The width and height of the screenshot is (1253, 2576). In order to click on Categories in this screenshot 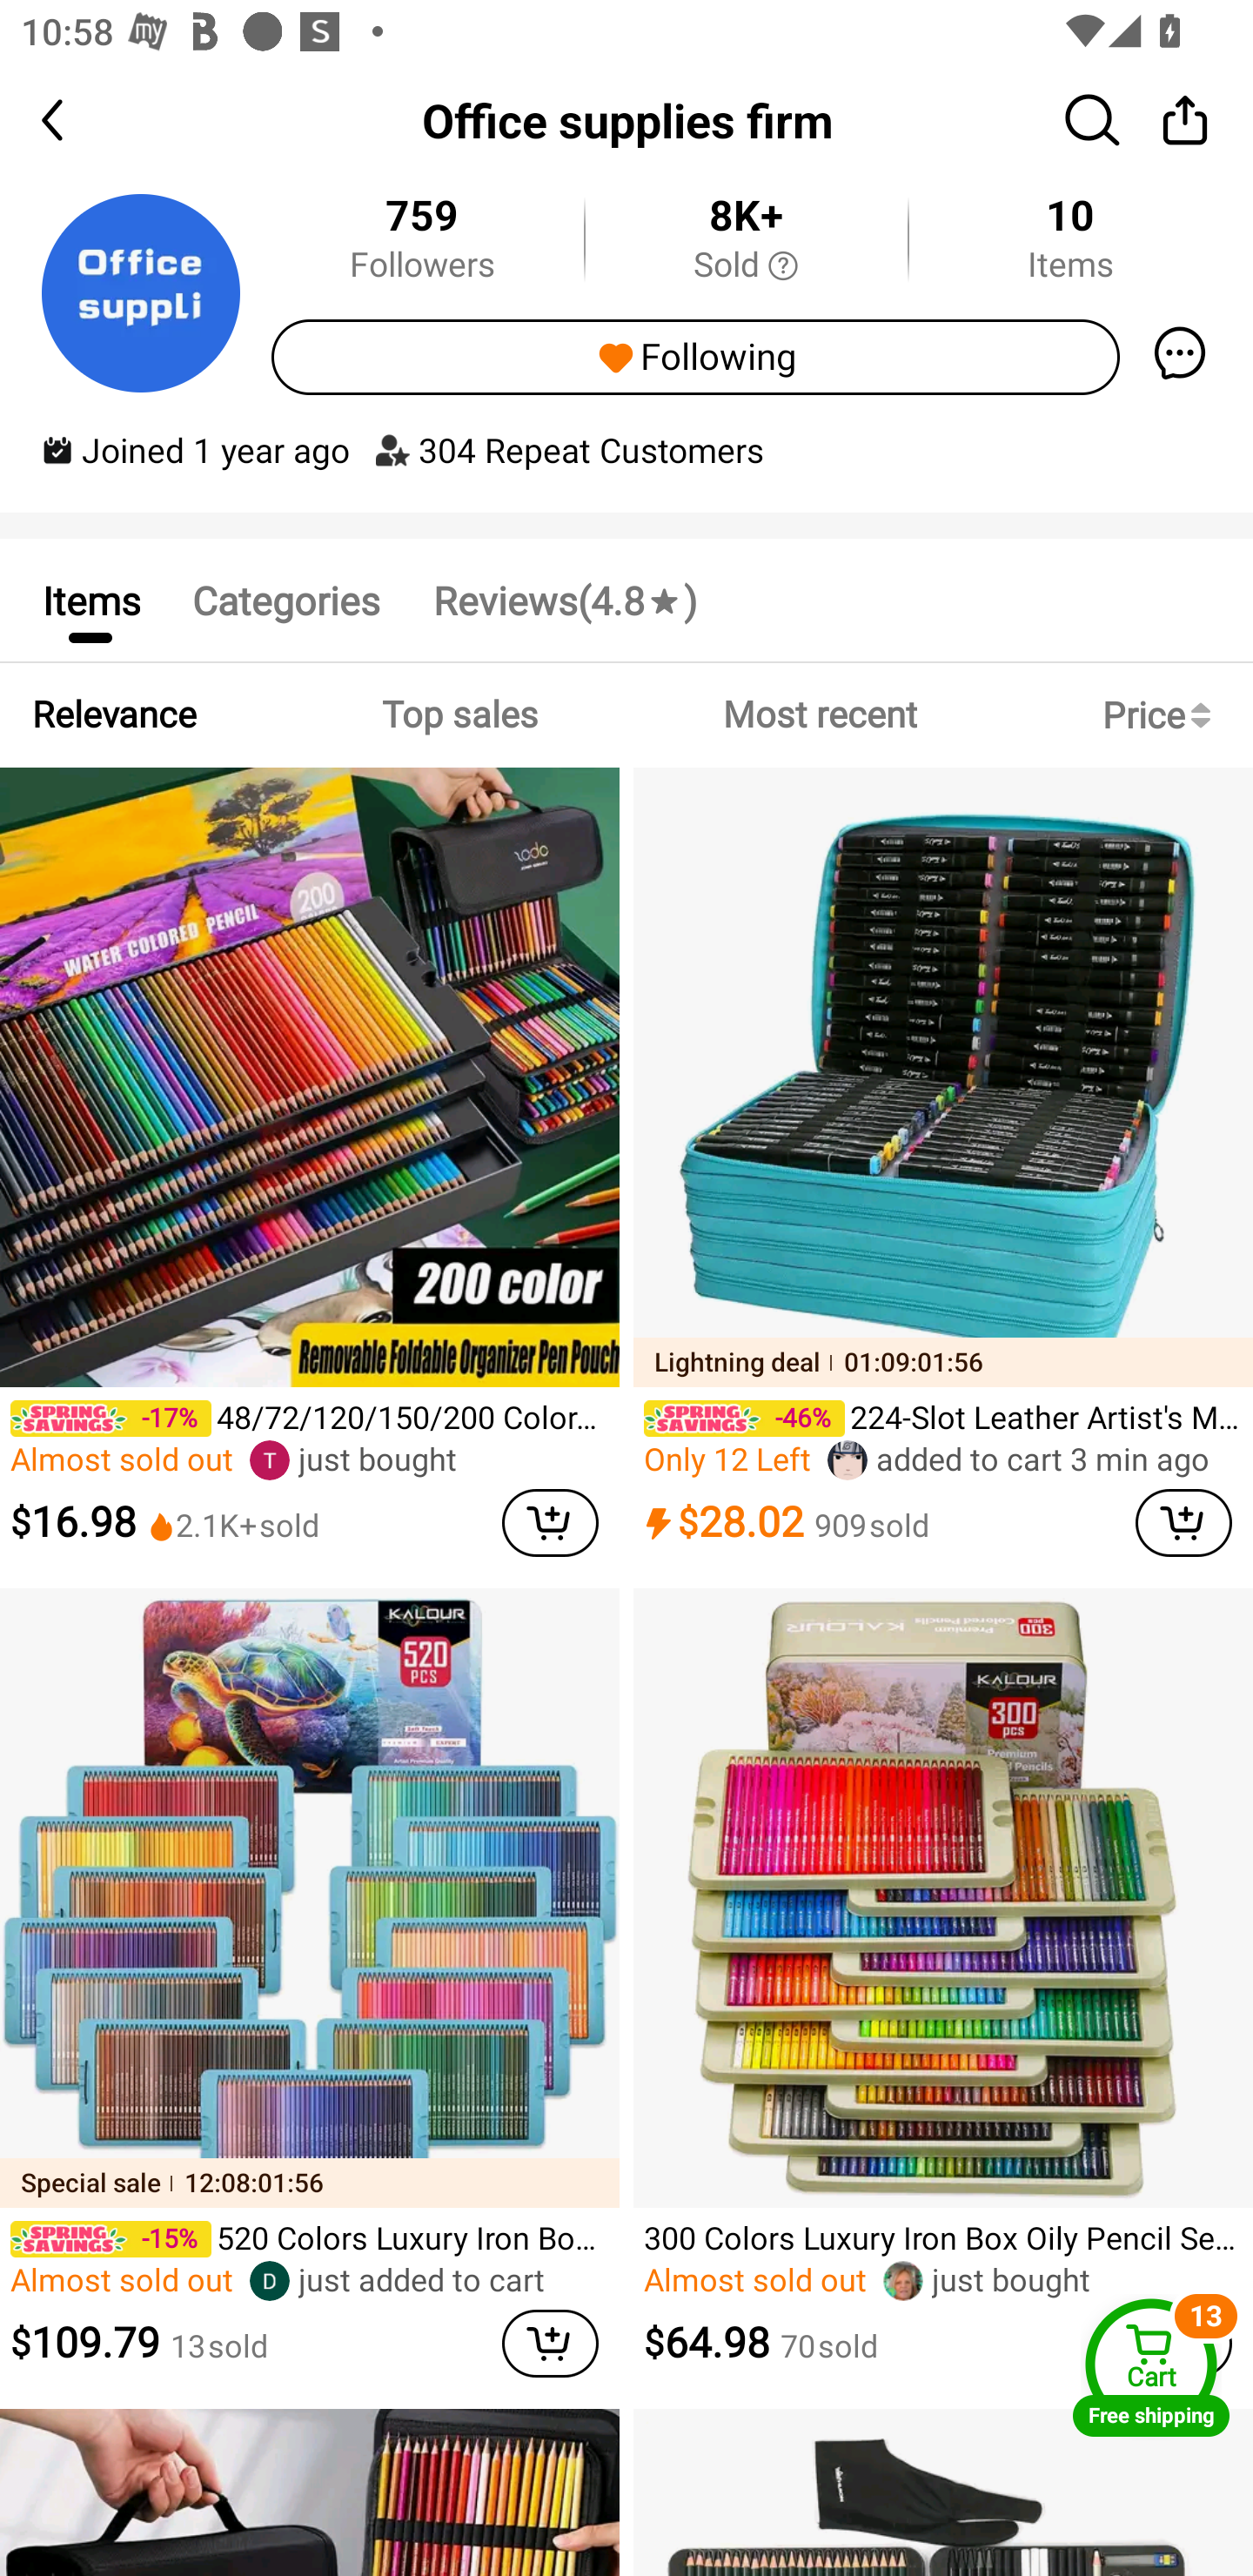, I will do `click(285, 600)`.